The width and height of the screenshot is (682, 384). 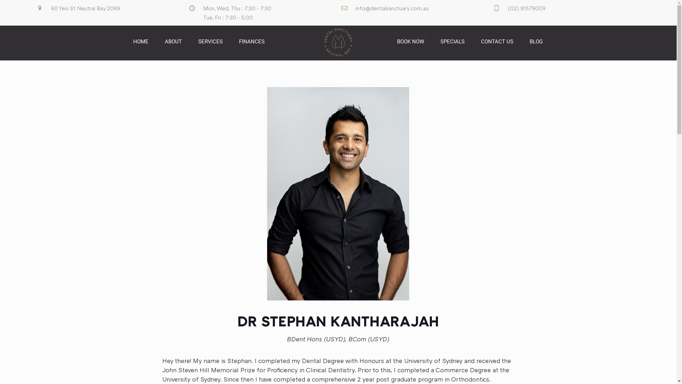 I want to click on stephen, so click(x=338, y=194).